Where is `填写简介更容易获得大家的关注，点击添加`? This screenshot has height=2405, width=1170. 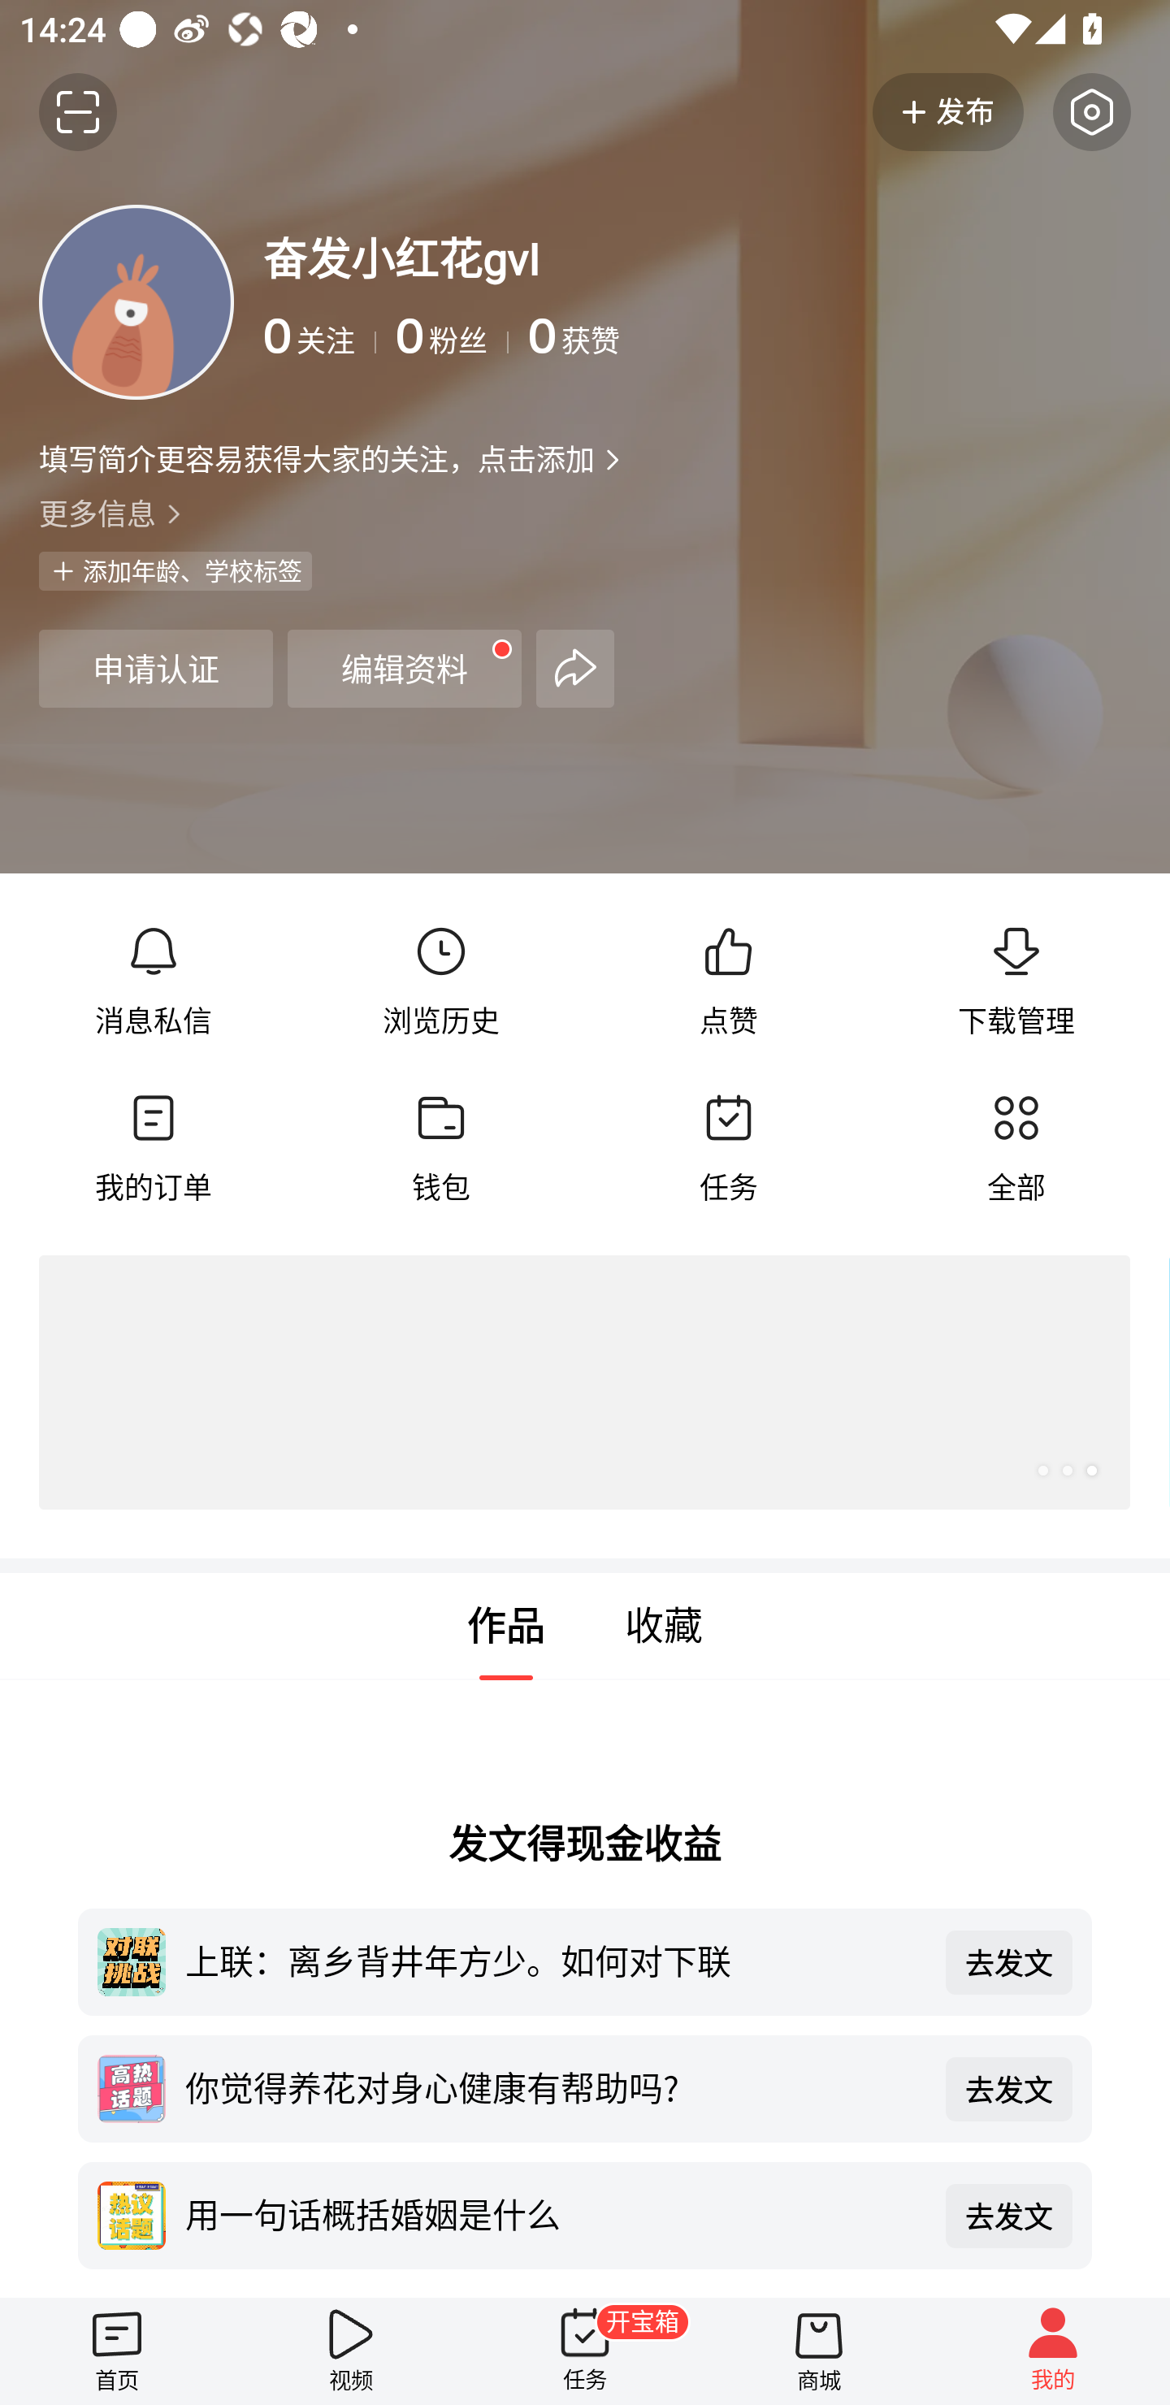 填写简介更容易获得大家的关注，点击添加 is located at coordinates (316, 458).